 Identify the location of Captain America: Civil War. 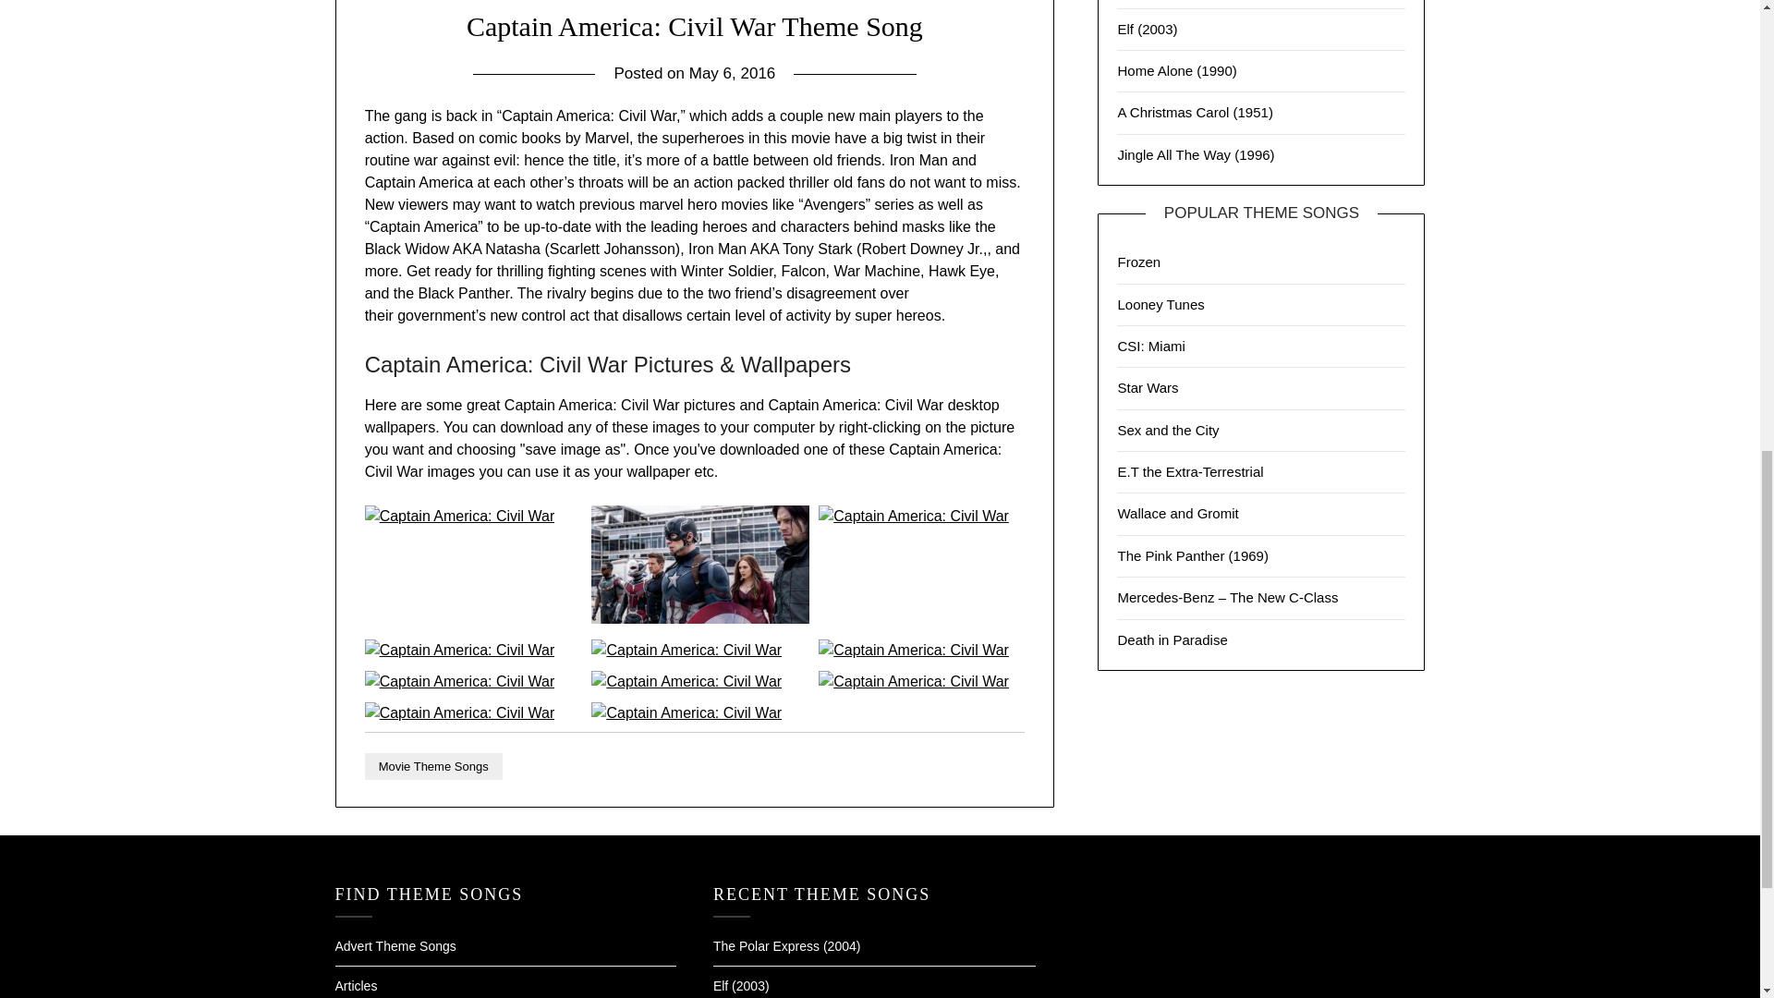
(699, 618).